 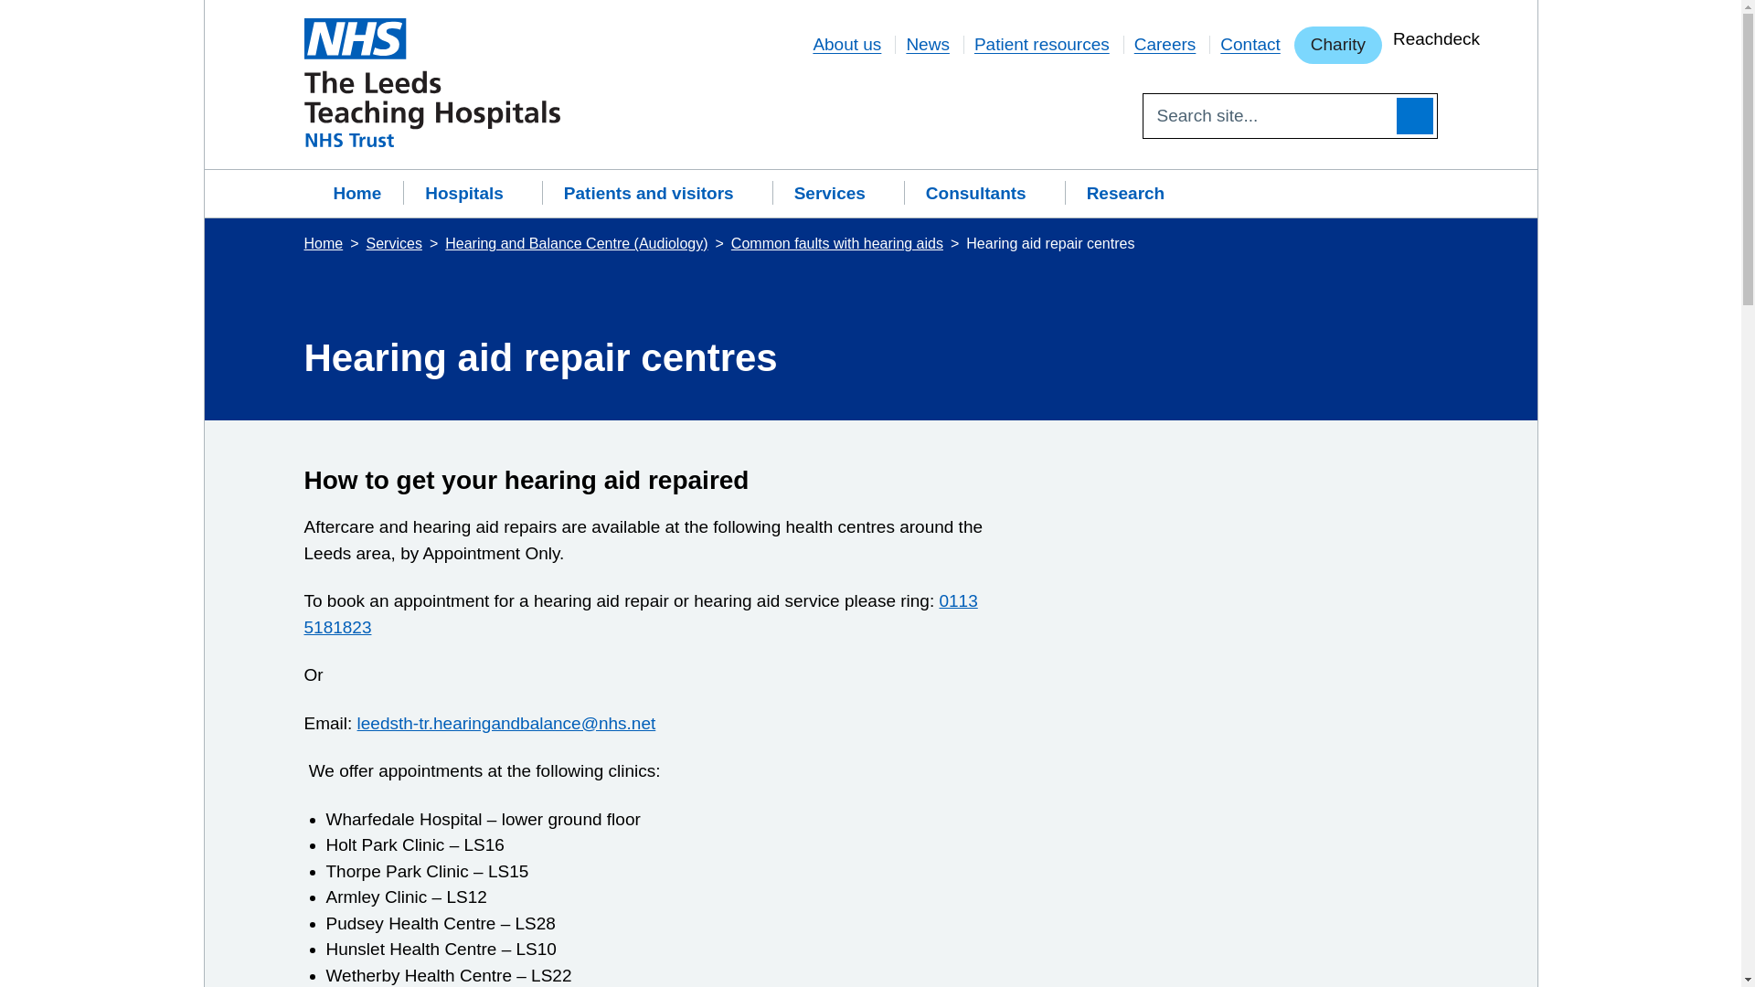 What do you see at coordinates (839, 243) in the screenshot?
I see `Go to Common faults with hearing aids.` at bounding box center [839, 243].